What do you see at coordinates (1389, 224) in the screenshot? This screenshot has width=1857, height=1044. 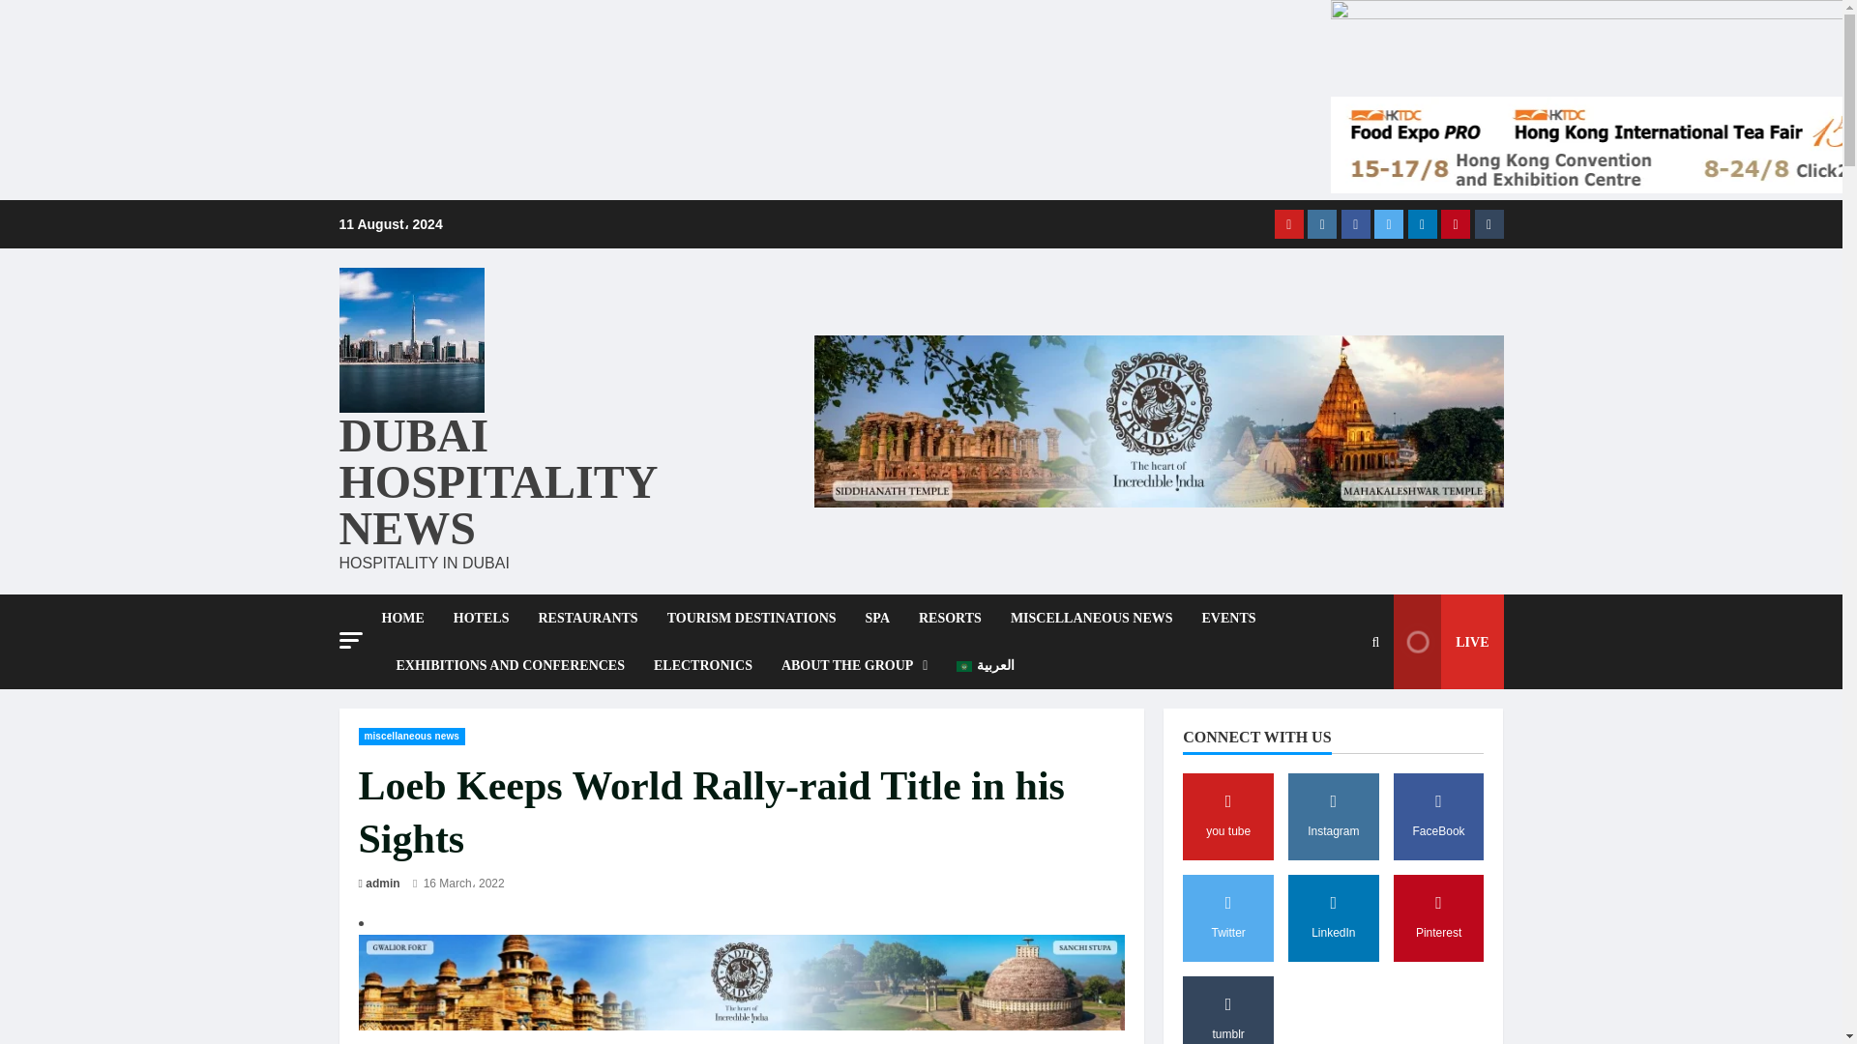 I see `Twitter` at bounding box center [1389, 224].